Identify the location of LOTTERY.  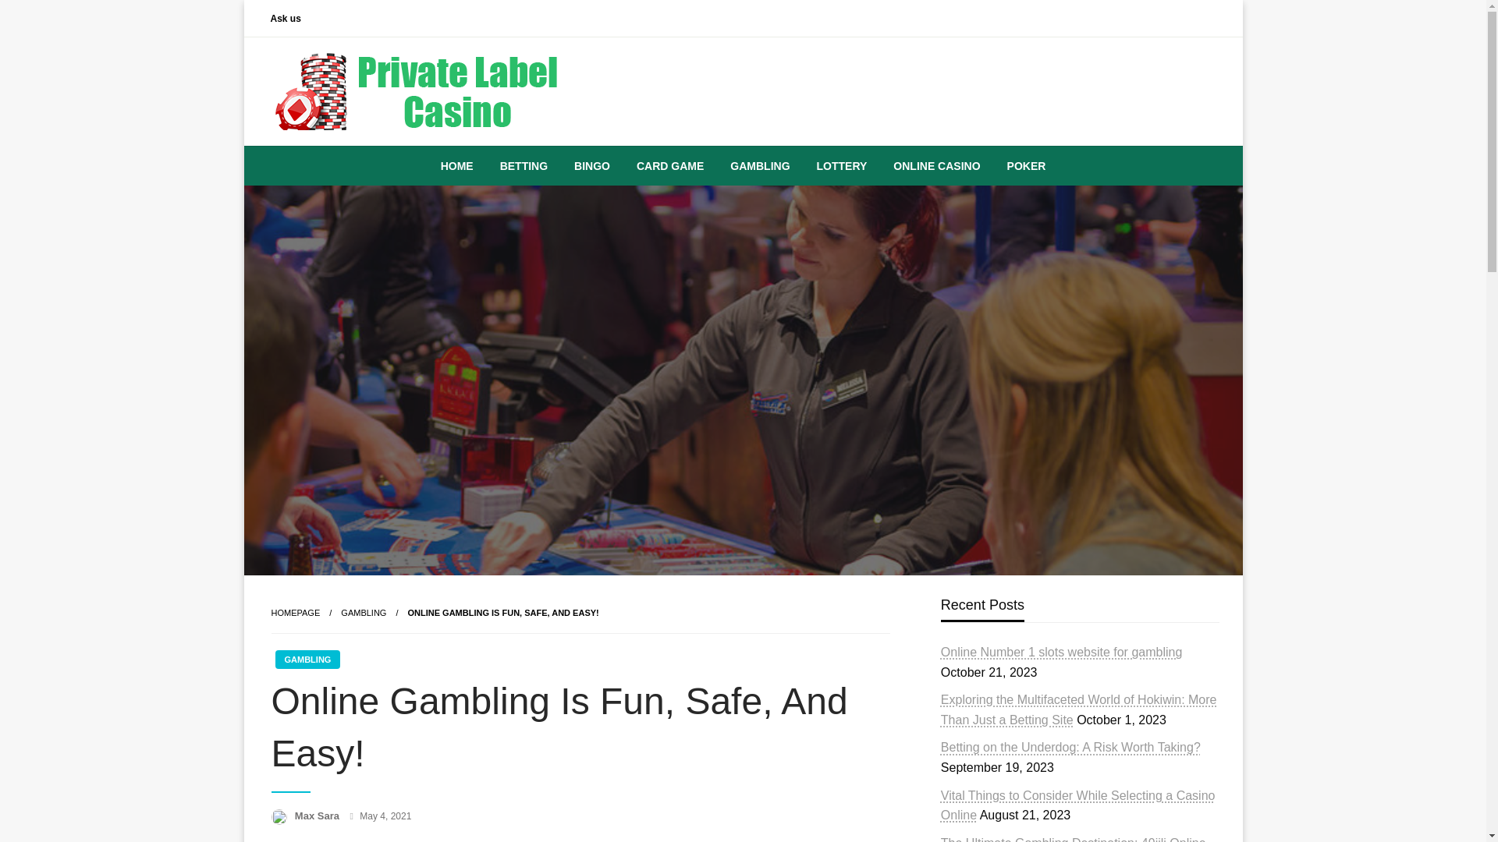
(841, 165).